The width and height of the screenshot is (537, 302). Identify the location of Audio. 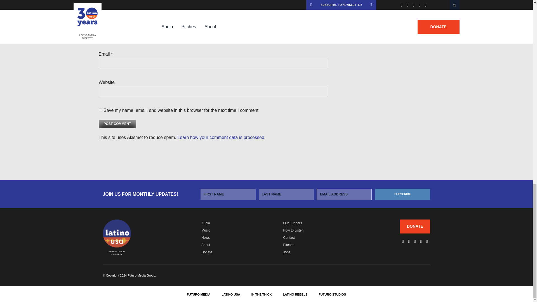
(206, 223).